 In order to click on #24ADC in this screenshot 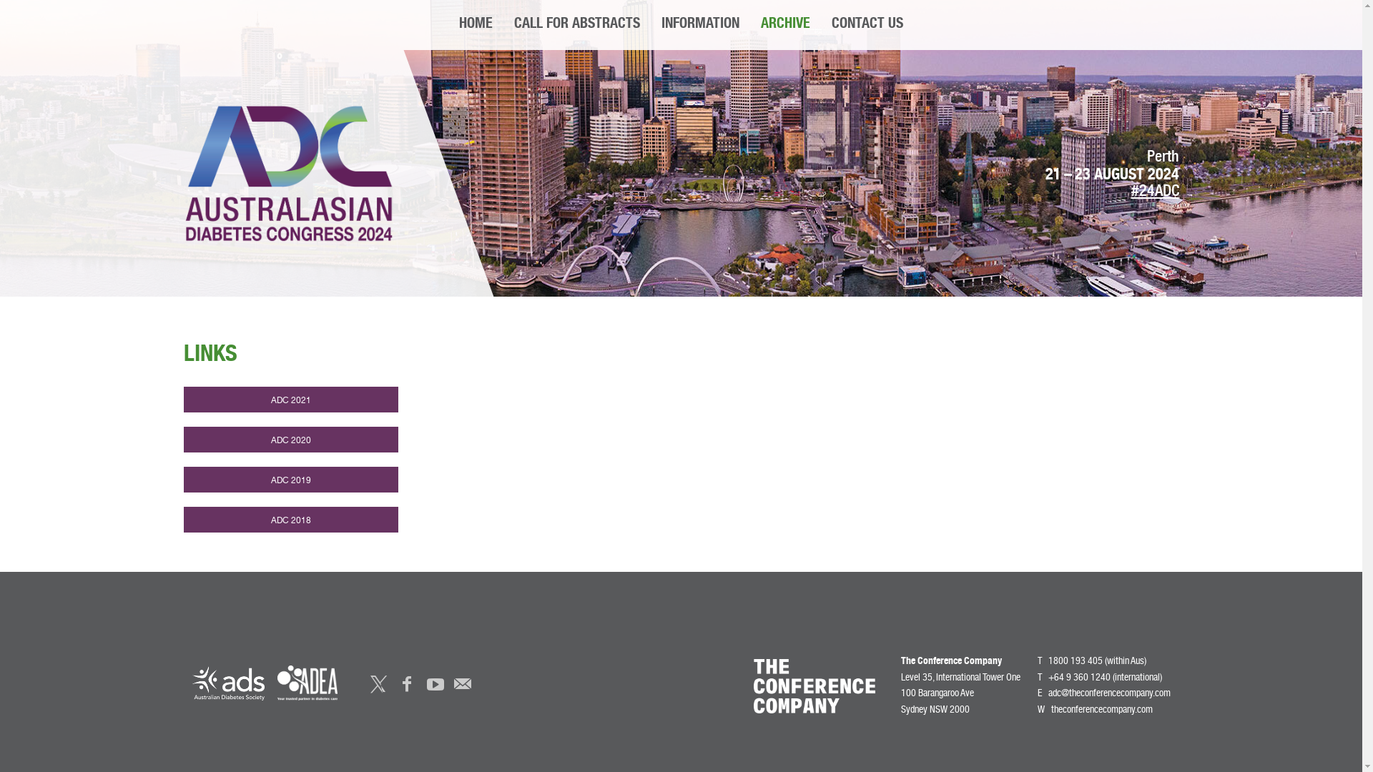, I will do `click(1156, 192)`.